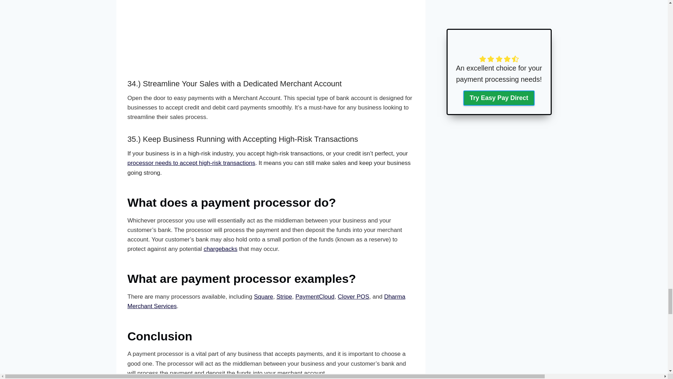 This screenshot has height=379, width=673. What do you see at coordinates (263, 297) in the screenshot?
I see `Square` at bounding box center [263, 297].